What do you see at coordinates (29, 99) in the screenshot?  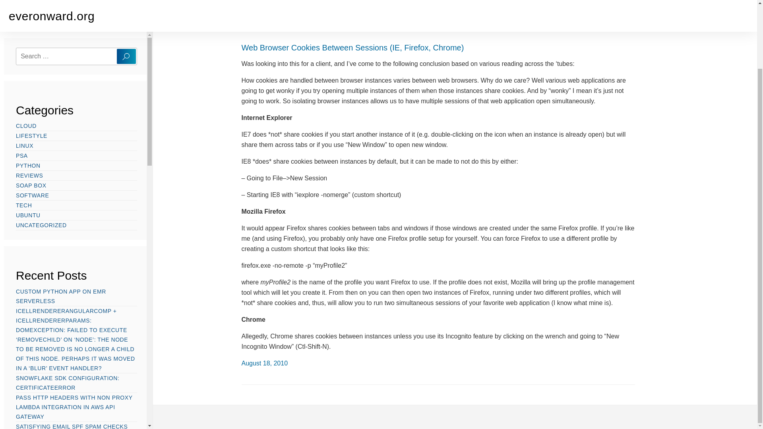 I see `REVIEWS` at bounding box center [29, 99].